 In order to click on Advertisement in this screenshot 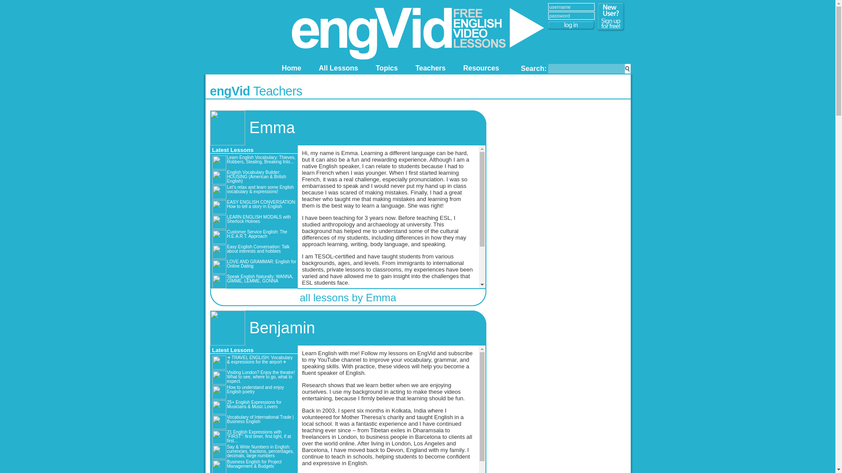, I will do `click(559, 428)`.